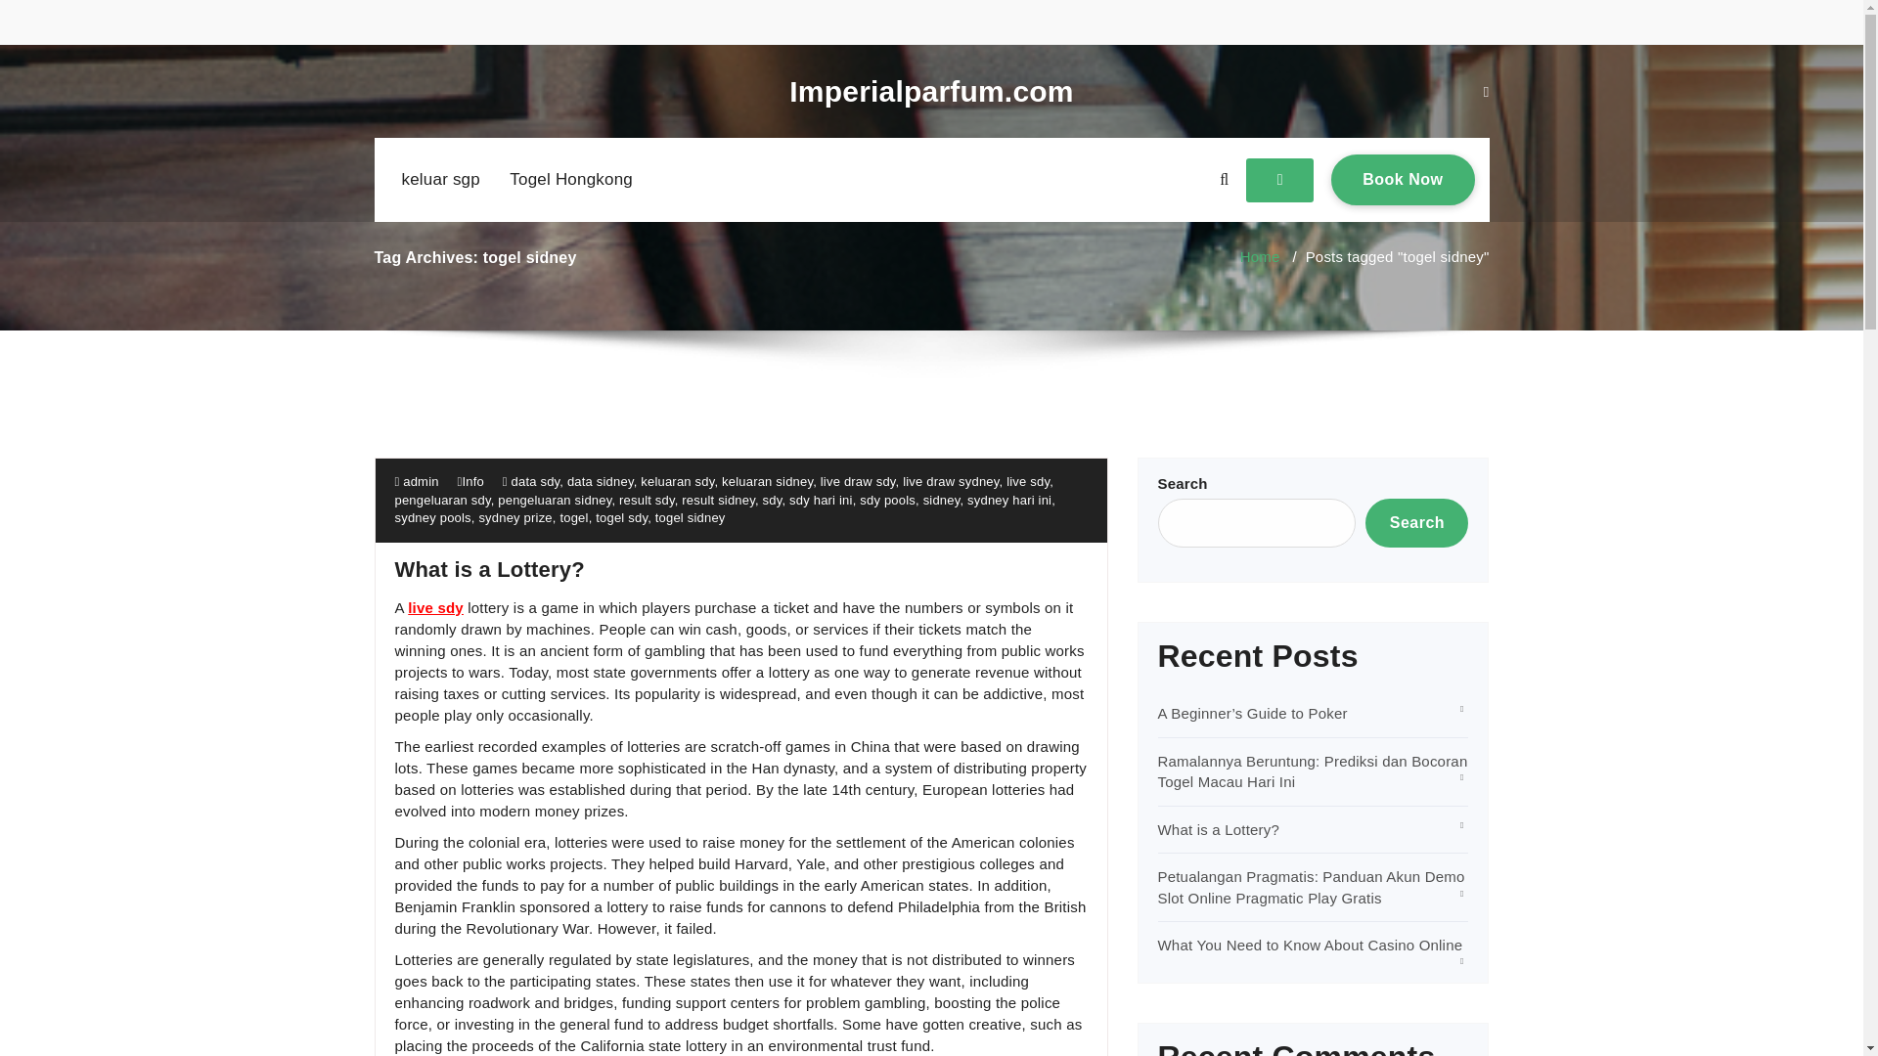 This screenshot has width=1878, height=1056. Describe the element at coordinates (514, 516) in the screenshot. I see `Home` at that location.